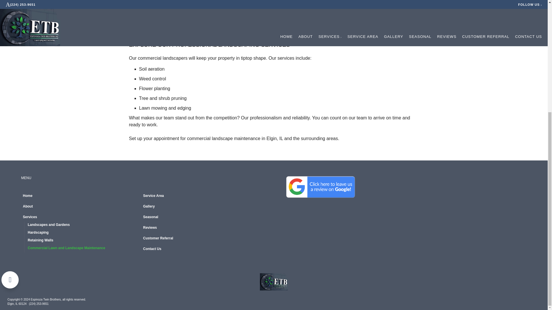 The width and height of the screenshot is (552, 310). I want to click on Service Area, so click(201, 196).